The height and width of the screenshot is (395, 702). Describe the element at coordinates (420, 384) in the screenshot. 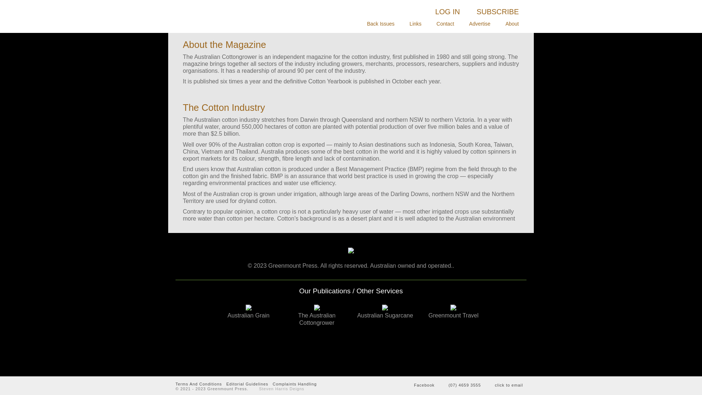

I see `Facebook` at that location.